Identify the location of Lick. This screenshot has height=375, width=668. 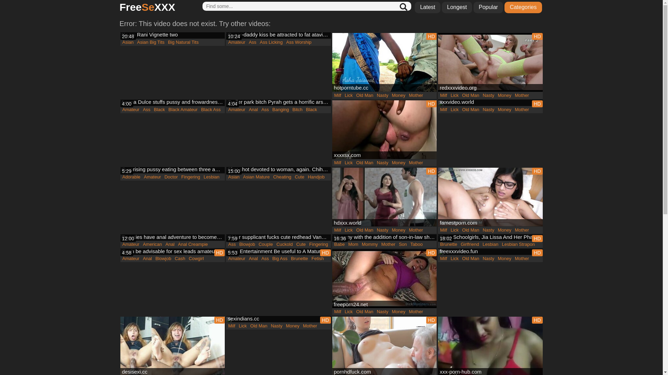
(349, 312).